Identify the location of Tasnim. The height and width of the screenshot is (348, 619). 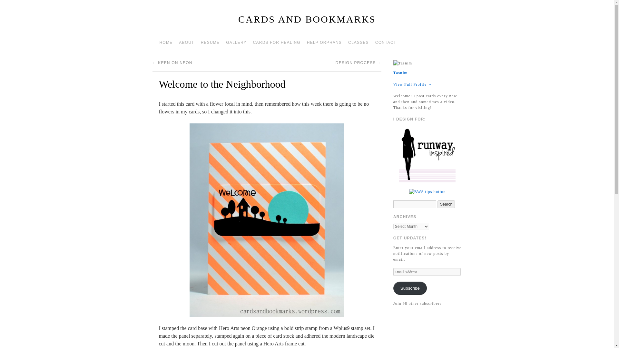
(400, 73).